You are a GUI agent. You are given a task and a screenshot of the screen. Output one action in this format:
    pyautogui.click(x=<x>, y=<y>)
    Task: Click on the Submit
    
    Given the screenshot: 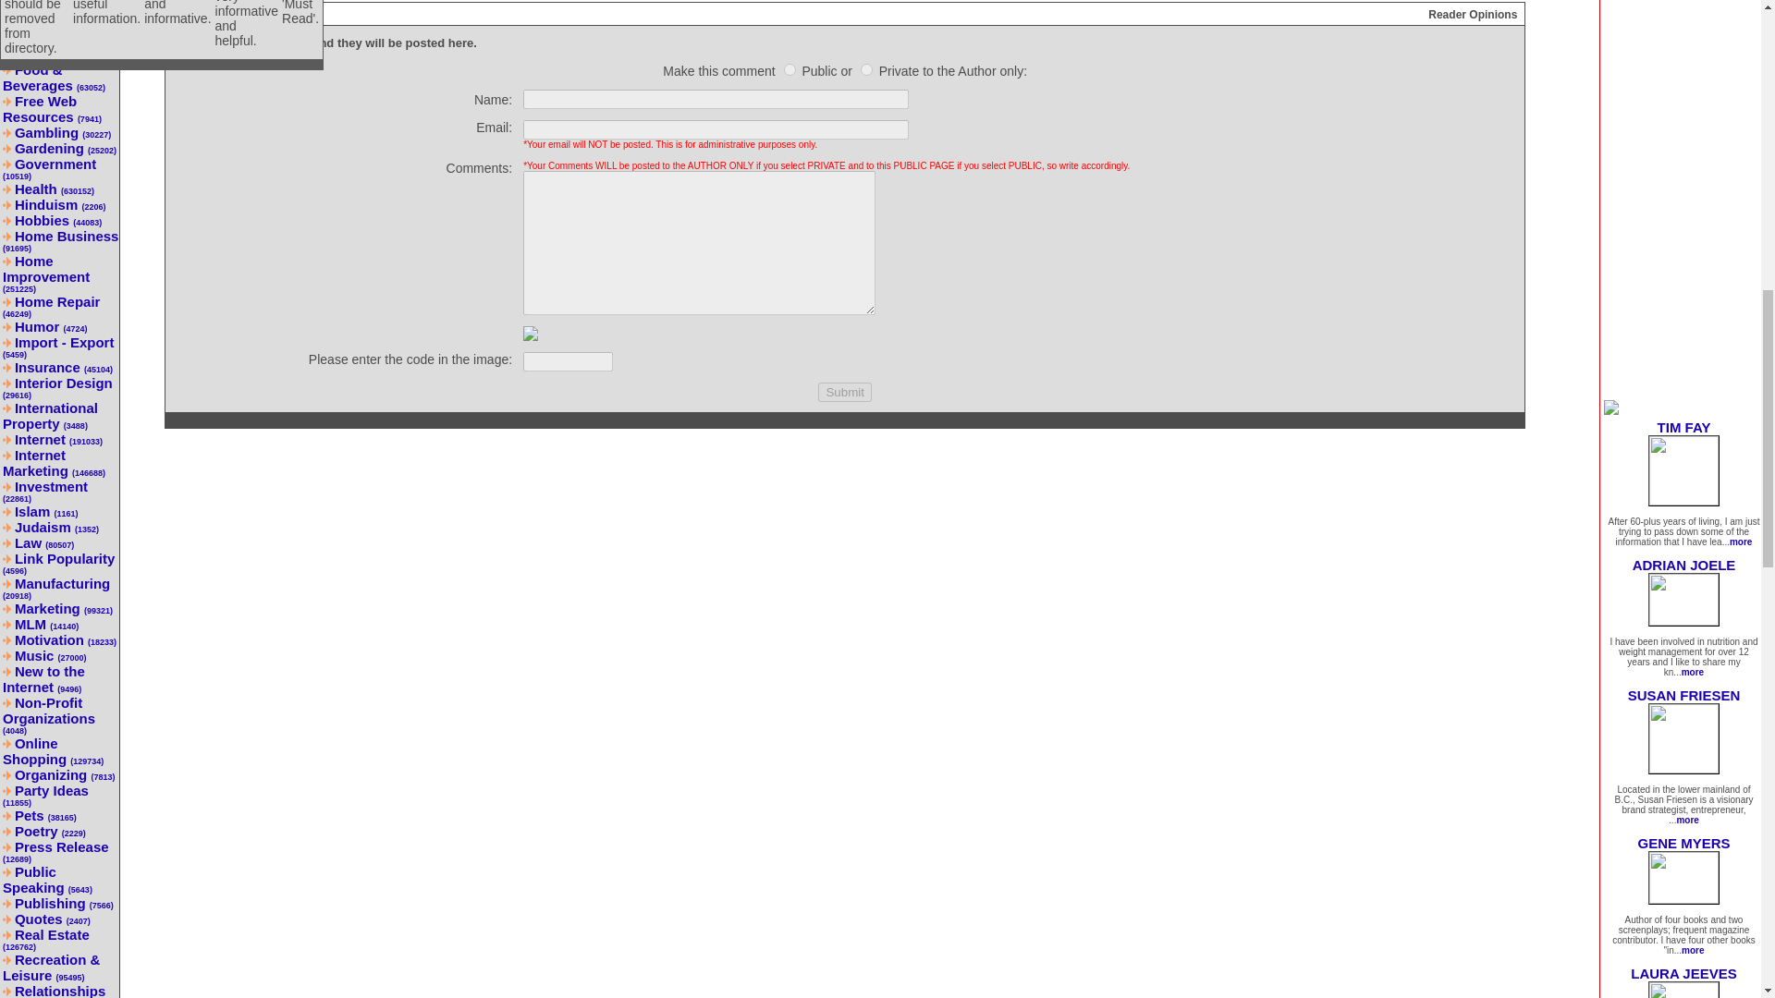 What is the action you would take?
    pyautogui.click(x=845, y=392)
    